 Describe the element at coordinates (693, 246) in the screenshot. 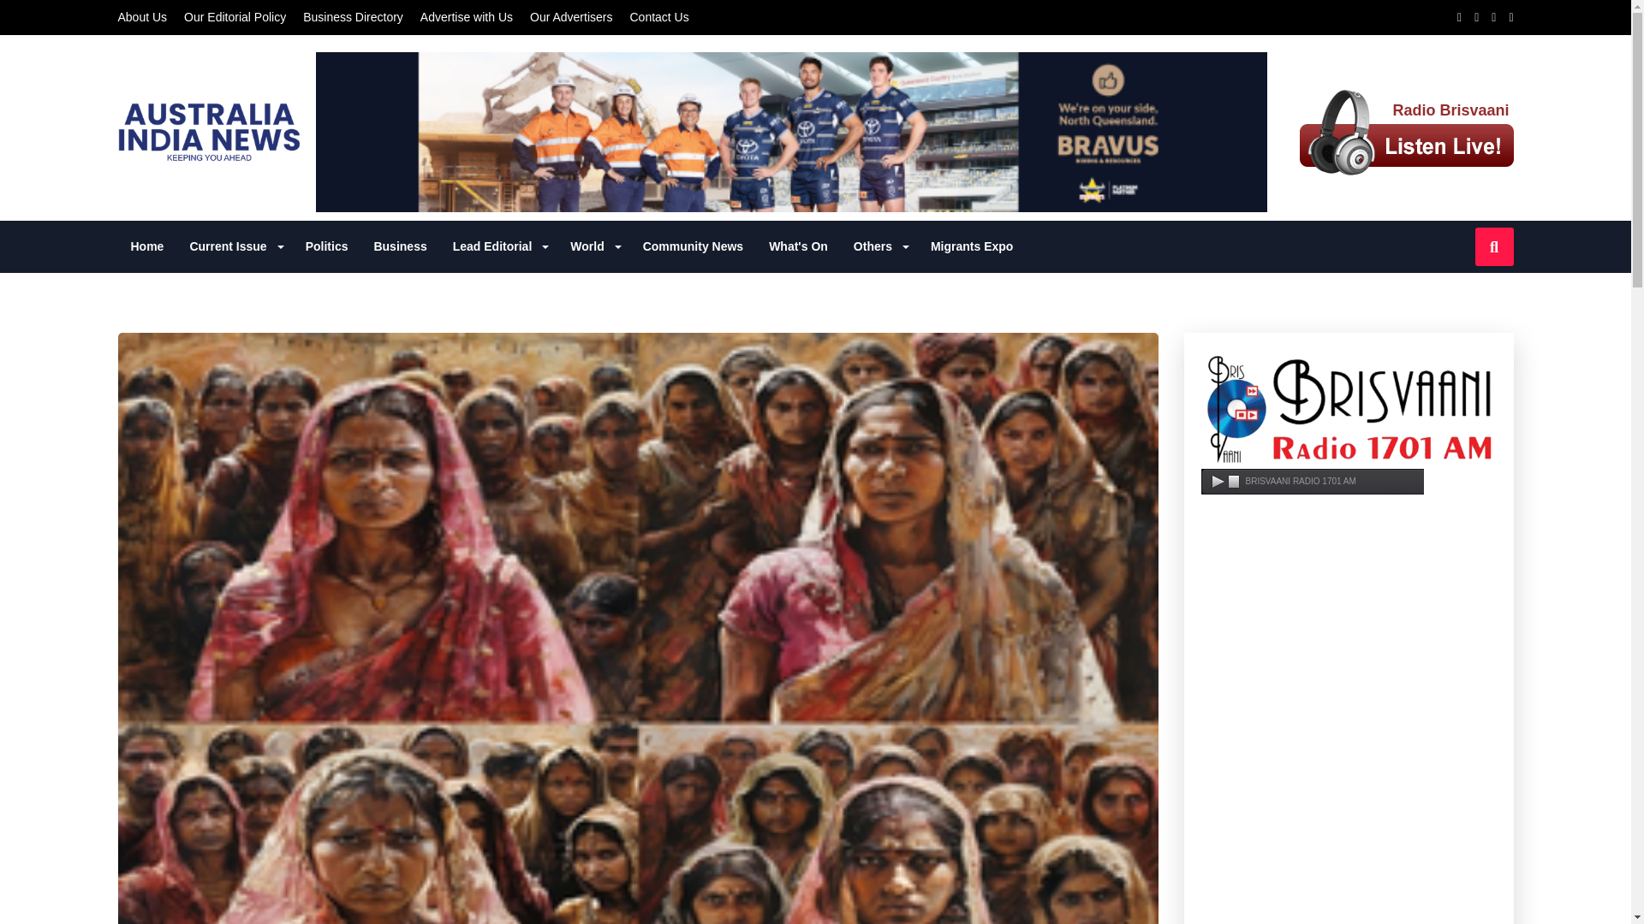

I see `Community News` at that location.